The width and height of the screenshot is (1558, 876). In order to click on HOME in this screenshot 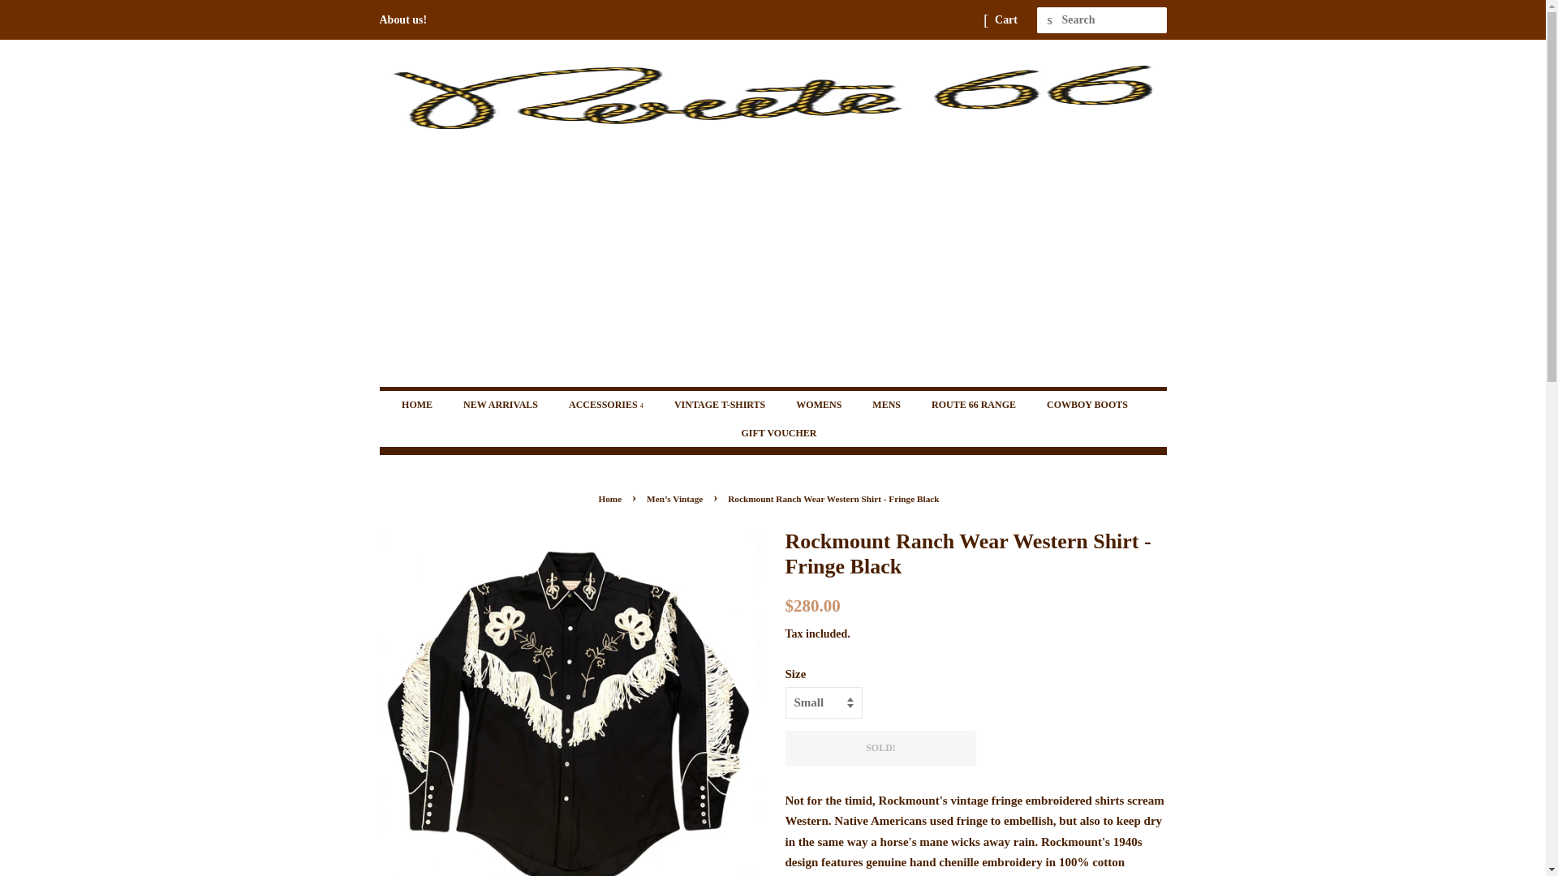, I will do `click(425, 404)`.